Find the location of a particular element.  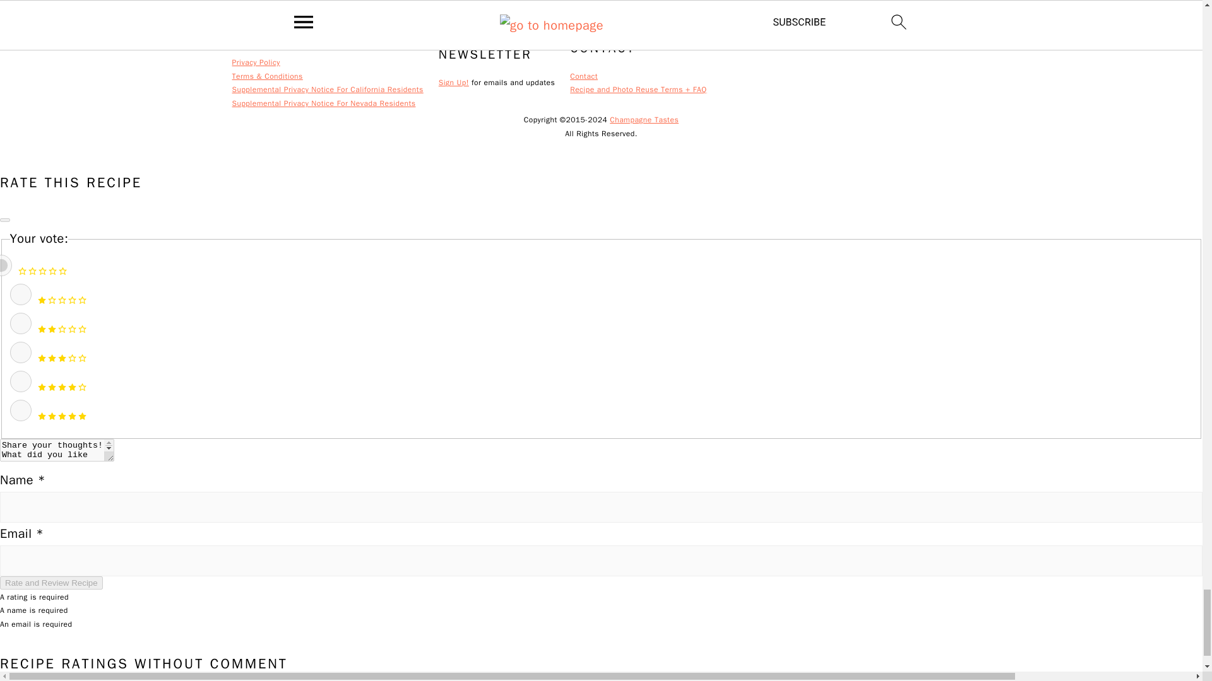

3 is located at coordinates (20, 352).